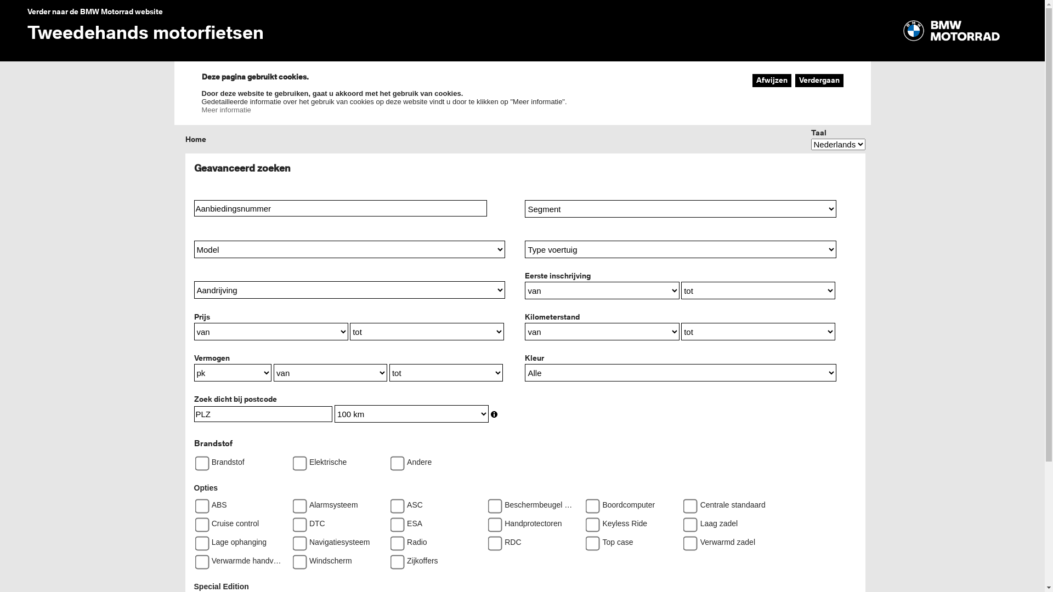 This screenshot has height=592, width=1053. Describe the element at coordinates (772, 81) in the screenshot. I see `Afwijzen` at that location.